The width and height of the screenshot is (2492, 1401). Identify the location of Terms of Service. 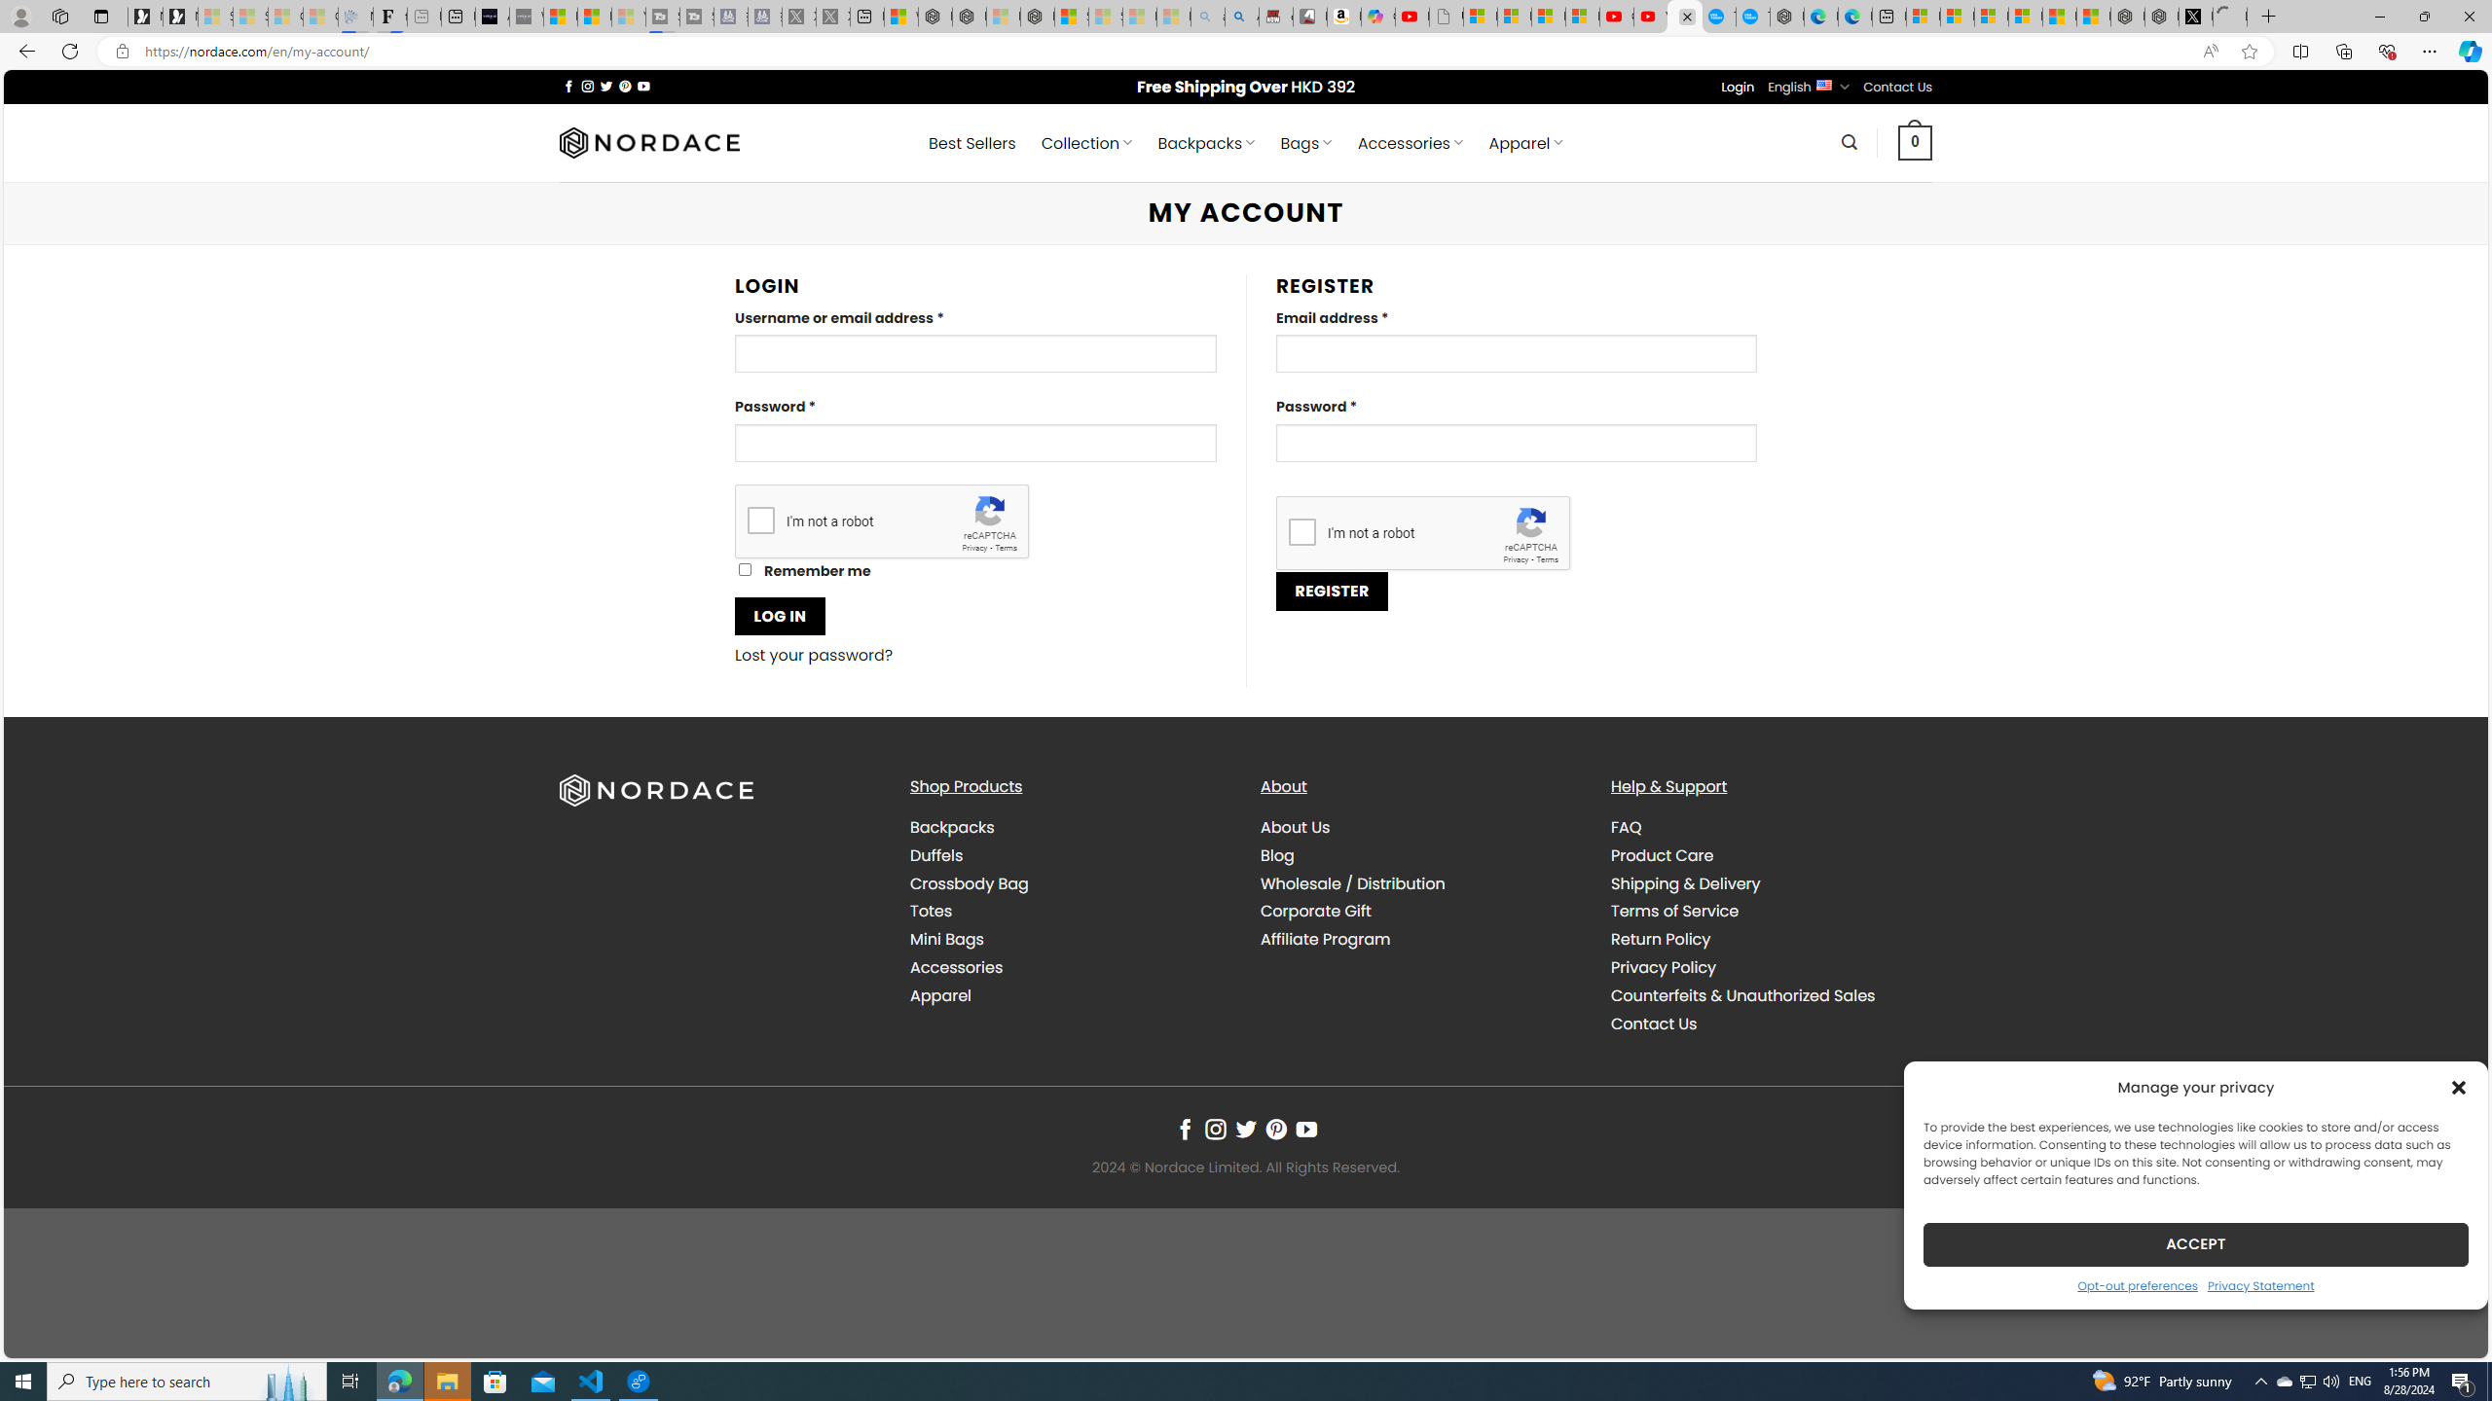
(1674, 911).